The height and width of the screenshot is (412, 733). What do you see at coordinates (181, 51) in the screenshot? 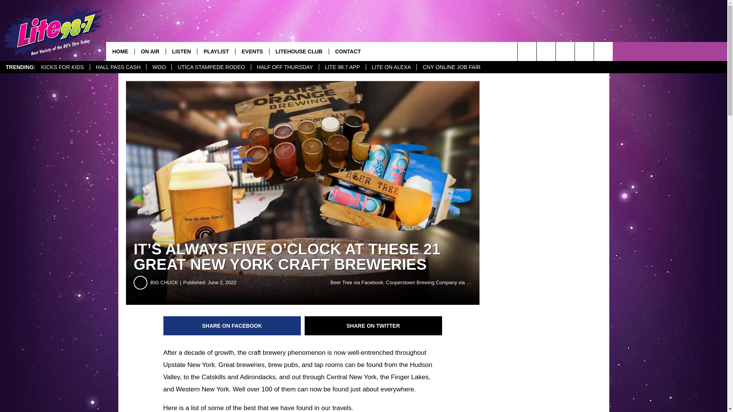
I see `LISTEN` at bounding box center [181, 51].